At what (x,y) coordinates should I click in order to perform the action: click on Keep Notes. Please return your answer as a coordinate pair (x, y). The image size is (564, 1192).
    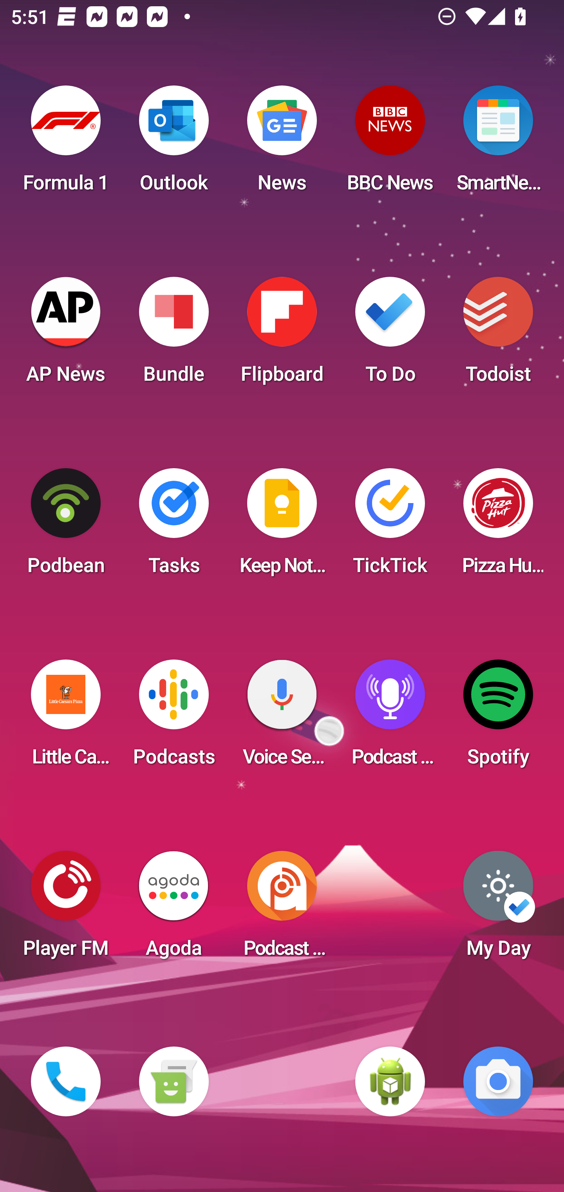
    Looking at the image, I should click on (282, 526).